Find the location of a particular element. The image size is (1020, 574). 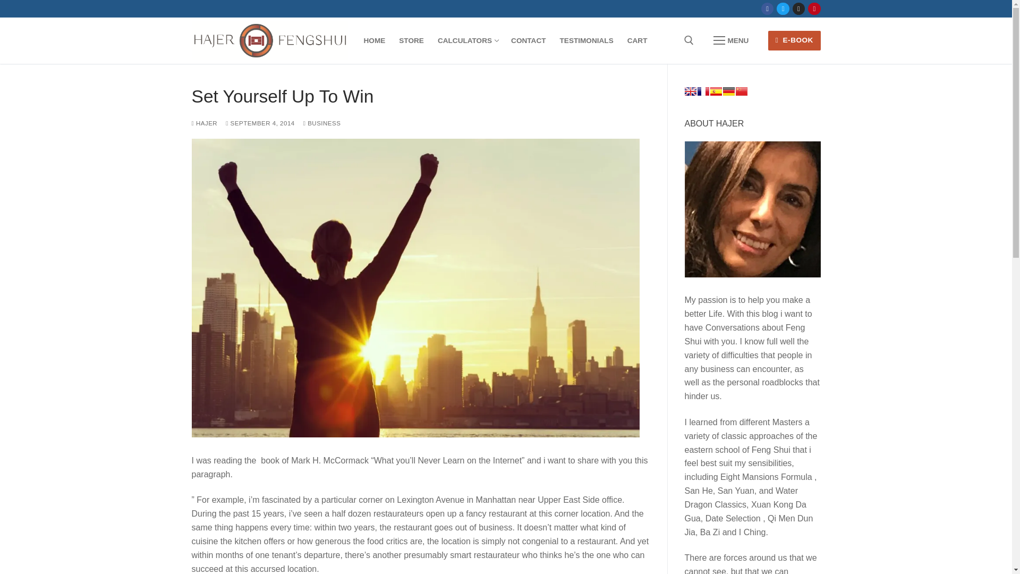

HOME is located at coordinates (375, 41).